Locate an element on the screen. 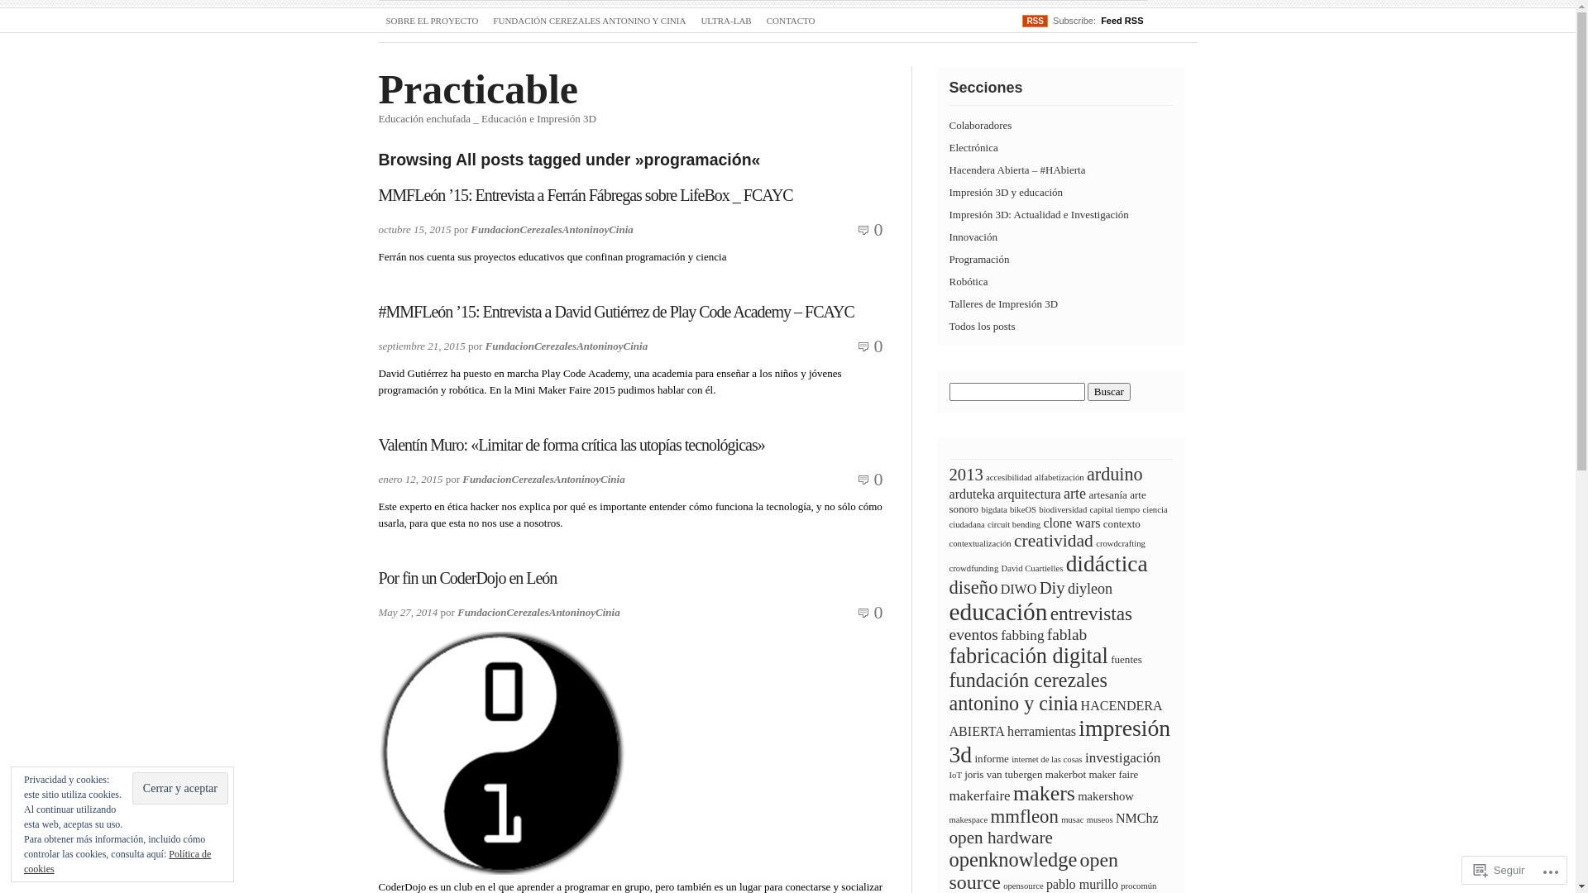 The height and width of the screenshot is (893, 1588). NMChz is located at coordinates (1137, 819).